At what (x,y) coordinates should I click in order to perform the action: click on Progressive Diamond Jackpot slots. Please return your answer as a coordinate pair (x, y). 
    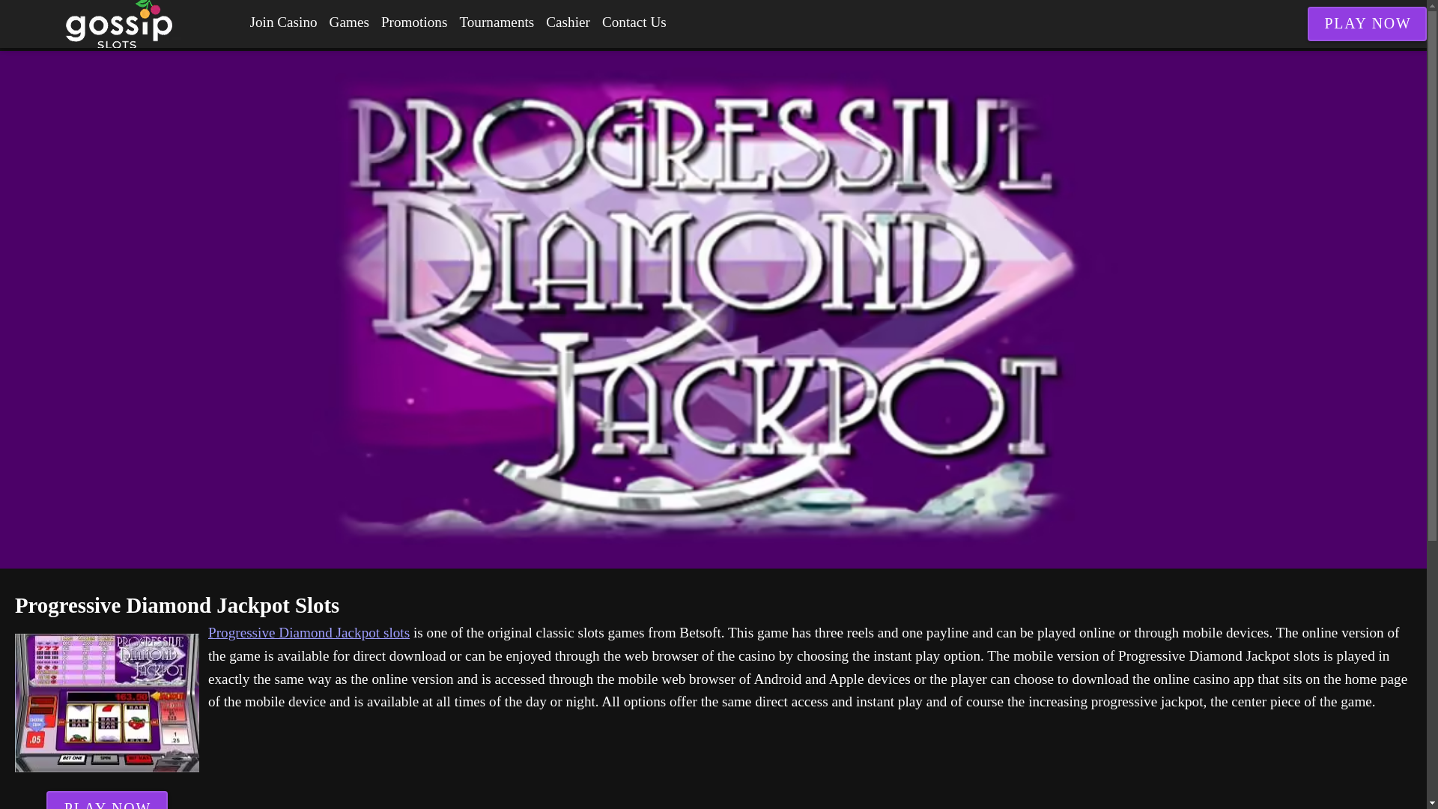
    Looking at the image, I should click on (309, 632).